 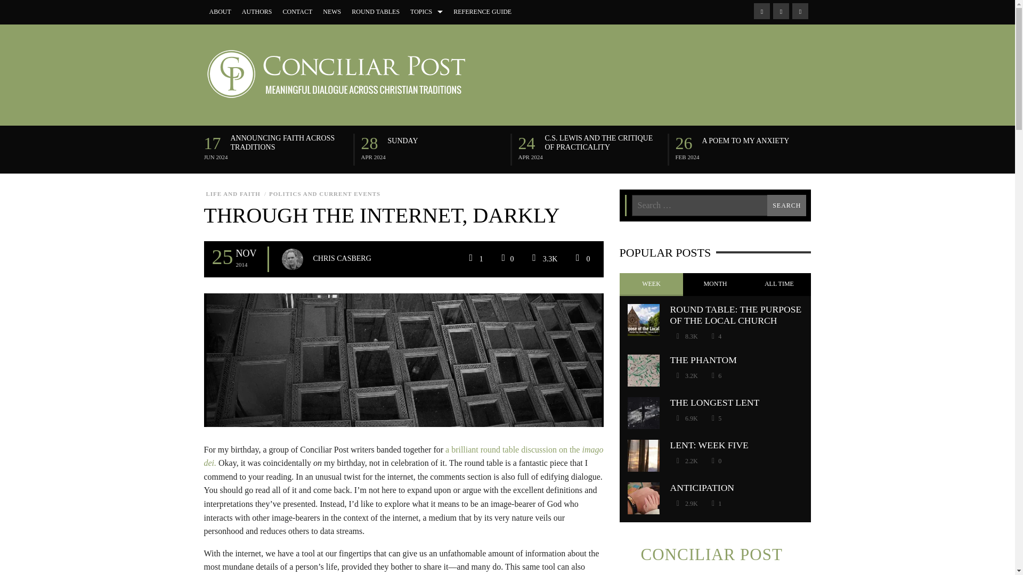 What do you see at coordinates (232, 194) in the screenshot?
I see `View all posts in Life and Faith` at bounding box center [232, 194].